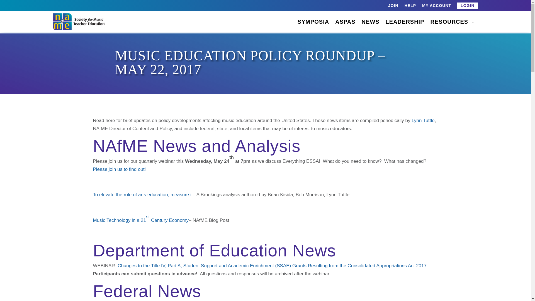  What do you see at coordinates (140, 219) in the screenshot?
I see `Music Technology in a 21st Century Economy` at bounding box center [140, 219].